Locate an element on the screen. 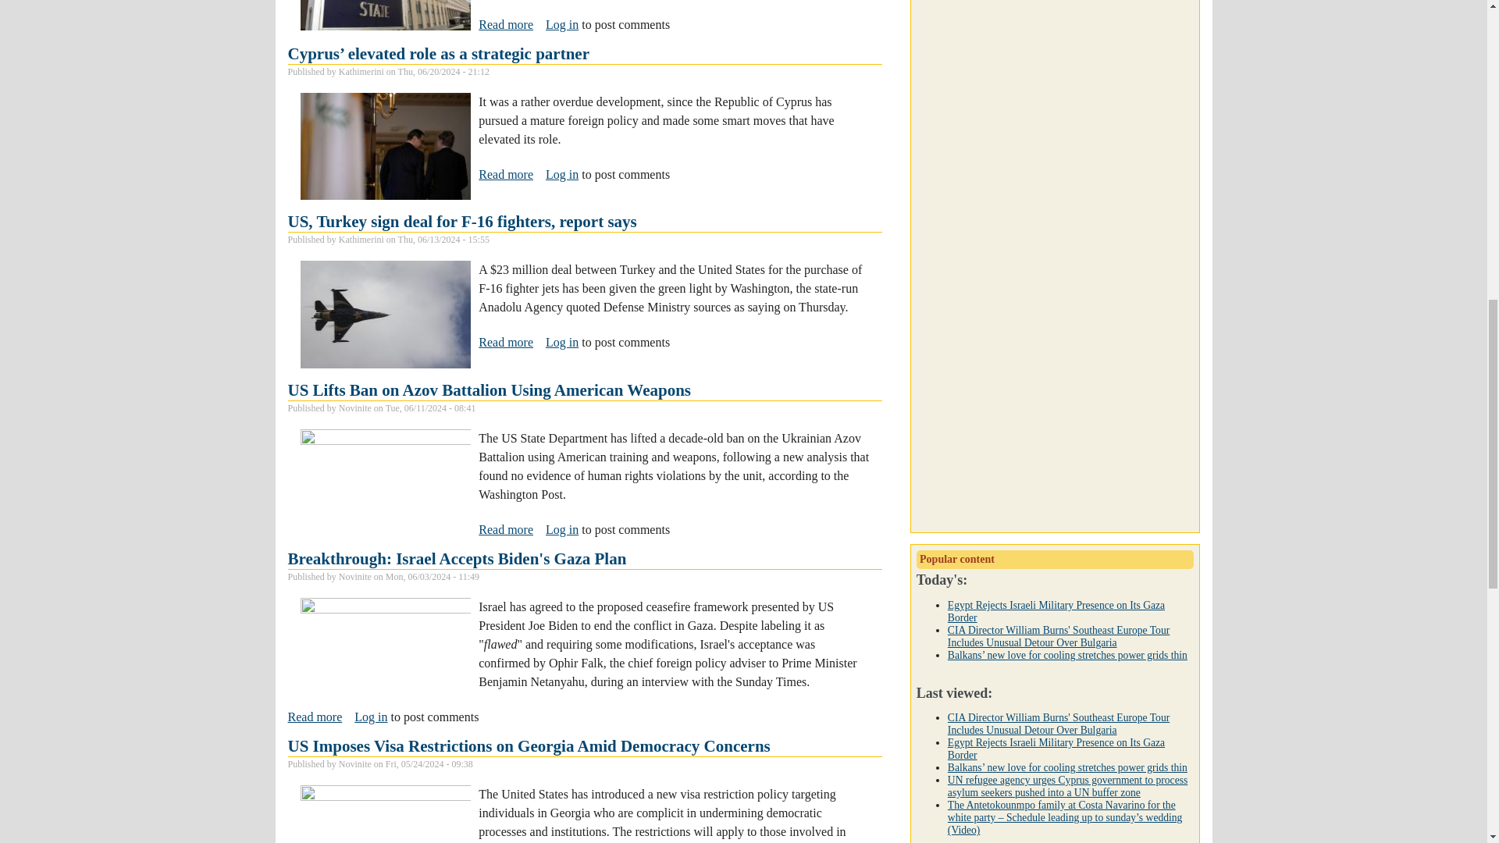  Log in is located at coordinates (562, 23).